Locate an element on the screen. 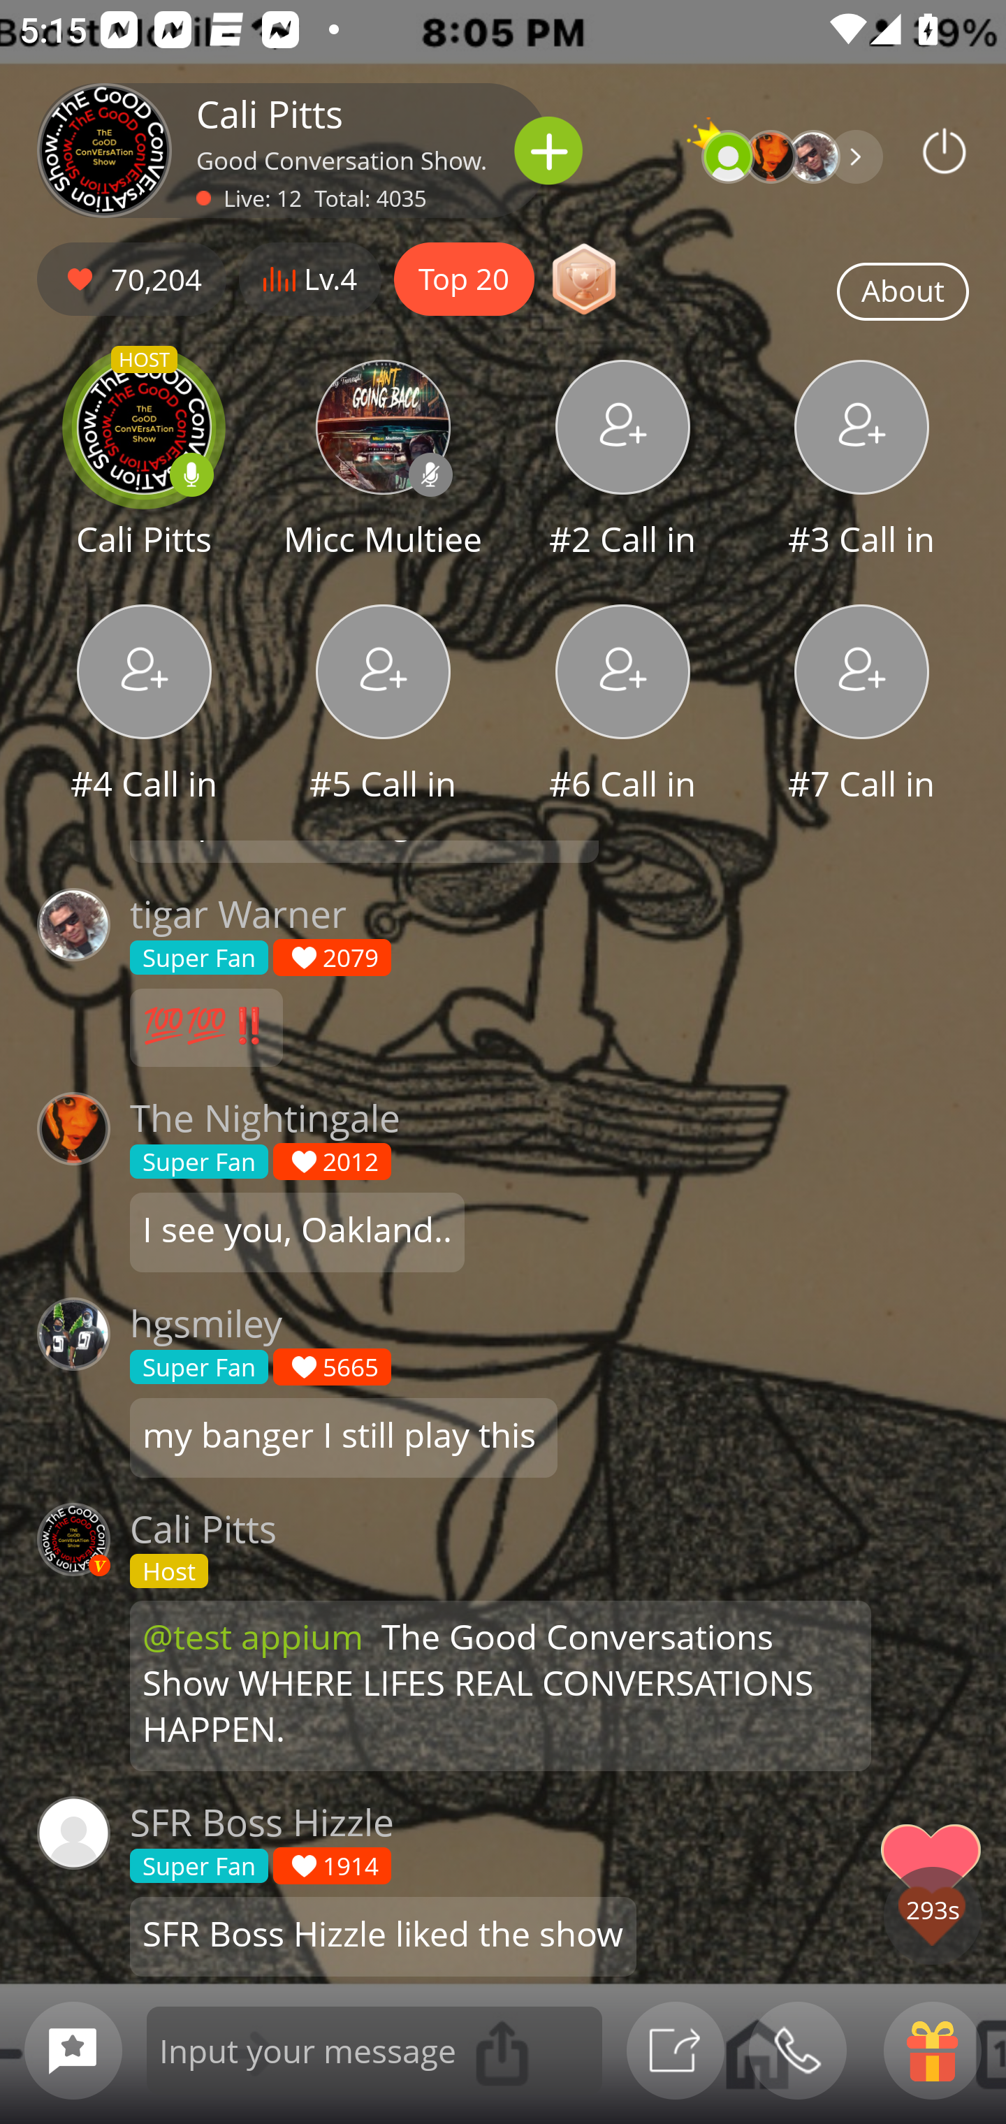 The image size is (1006, 2124). #3 Call in is located at coordinates (862, 462).